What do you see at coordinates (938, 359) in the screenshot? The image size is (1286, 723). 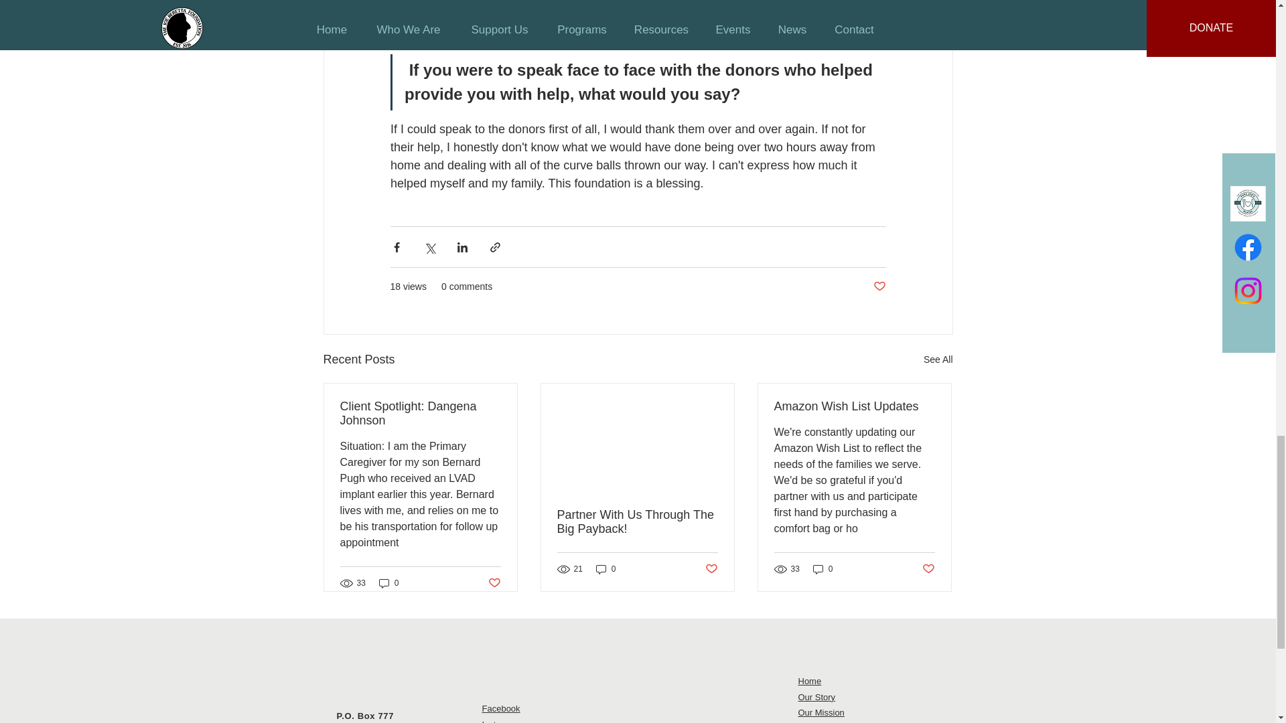 I see `See All` at bounding box center [938, 359].